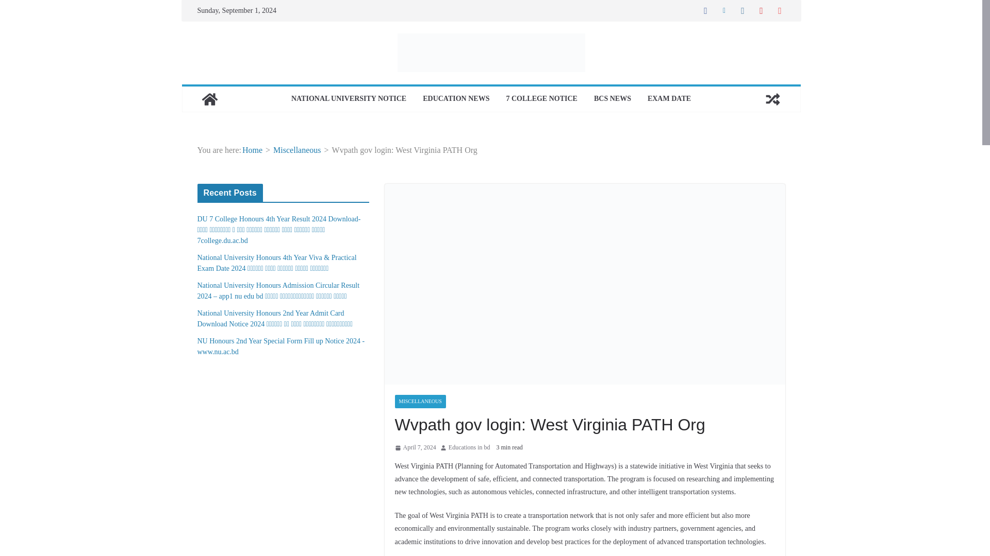 The height and width of the screenshot is (556, 990). Describe the element at coordinates (416, 448) in the screenshot. I see `April 7, 2024` at that location.